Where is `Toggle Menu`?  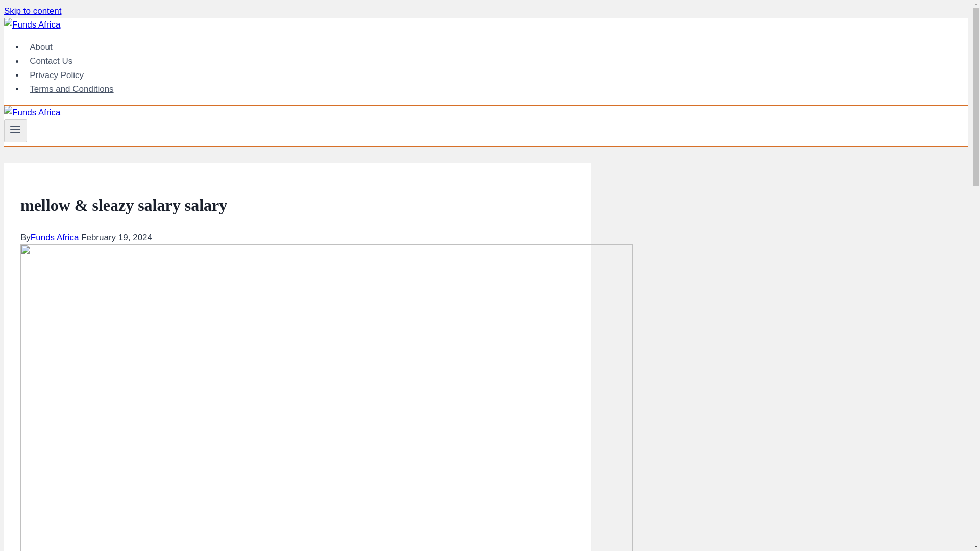 Toggle Menu is located at coordinates (15, 131).